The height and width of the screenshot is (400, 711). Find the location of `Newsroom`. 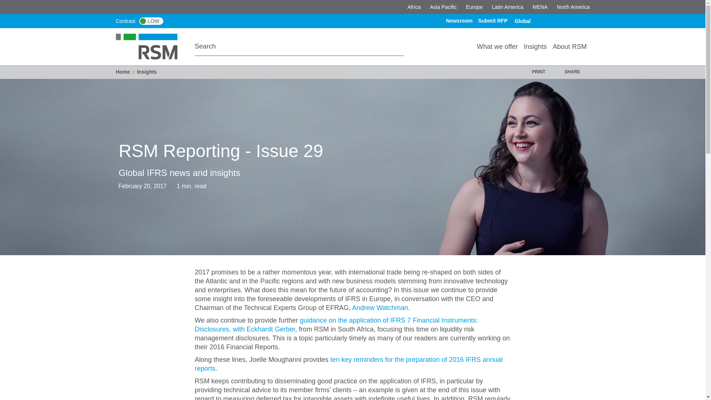

Newsroom is located at coordinates (459, 20).